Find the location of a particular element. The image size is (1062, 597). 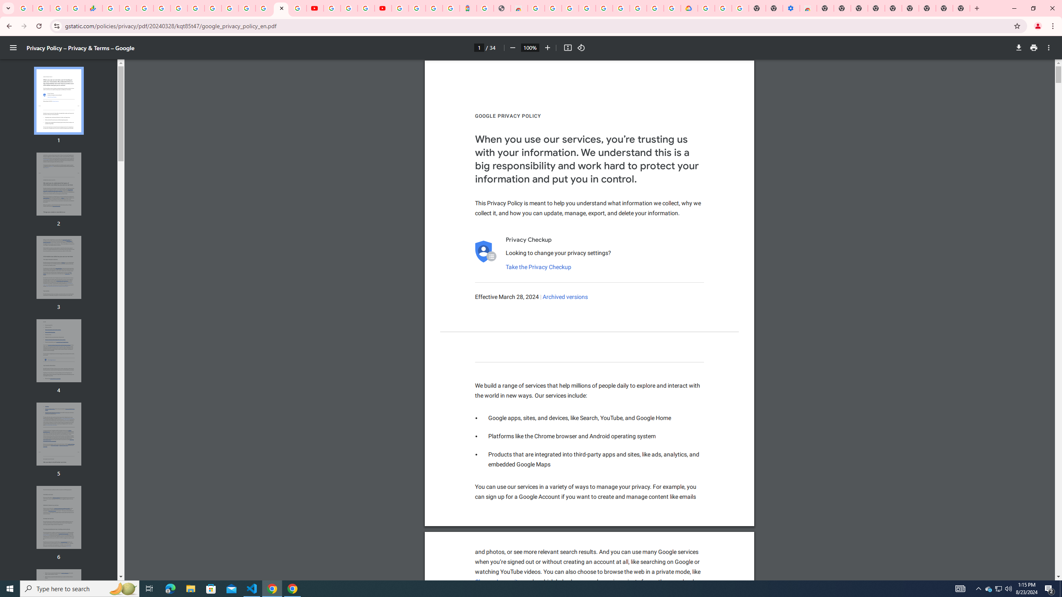

Google Account Help is located at coordinates (348, 8).